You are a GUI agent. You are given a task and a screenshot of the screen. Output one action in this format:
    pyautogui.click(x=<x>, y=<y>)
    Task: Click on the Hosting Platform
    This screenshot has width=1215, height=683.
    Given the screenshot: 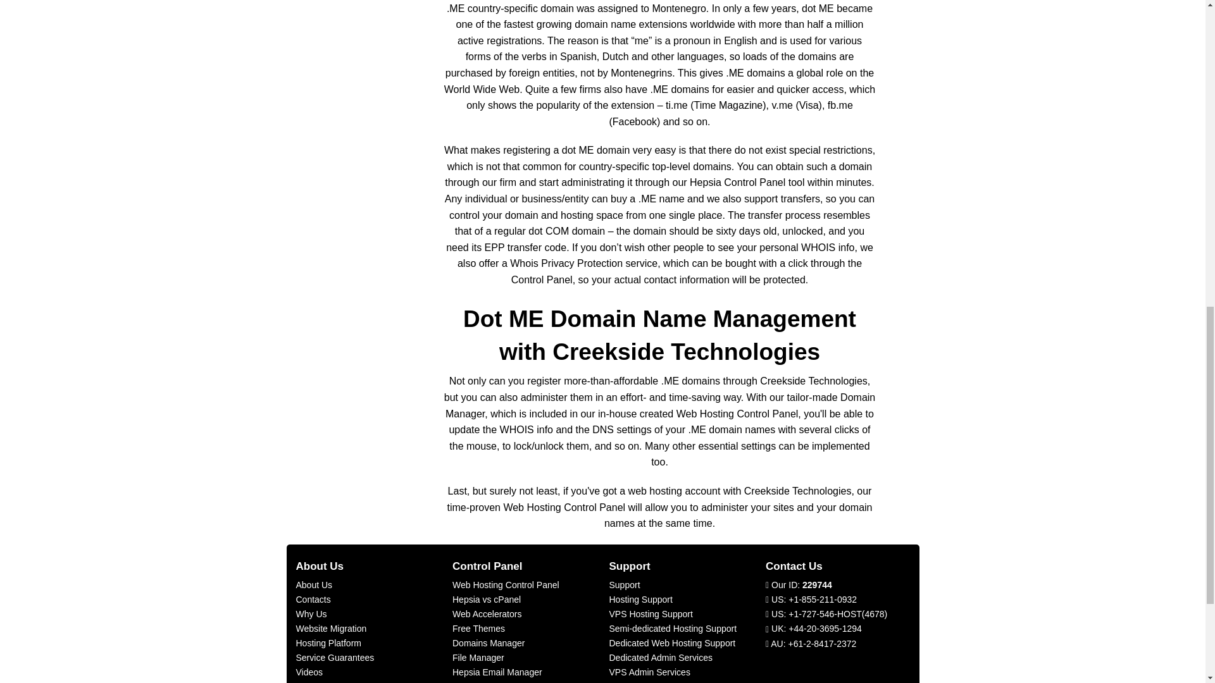 What is the action you would take?
    pyautogui.click(x=328, y=643)
    